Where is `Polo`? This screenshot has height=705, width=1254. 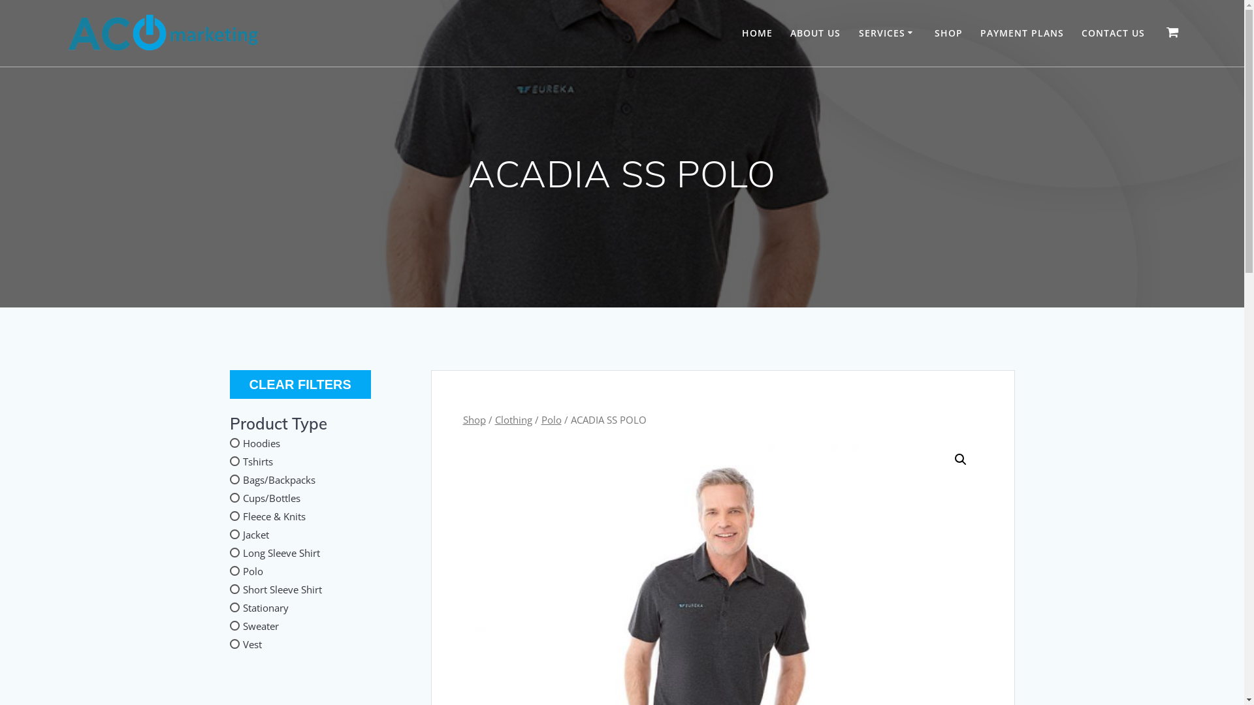
Polo is located at coordinates (551, 420).